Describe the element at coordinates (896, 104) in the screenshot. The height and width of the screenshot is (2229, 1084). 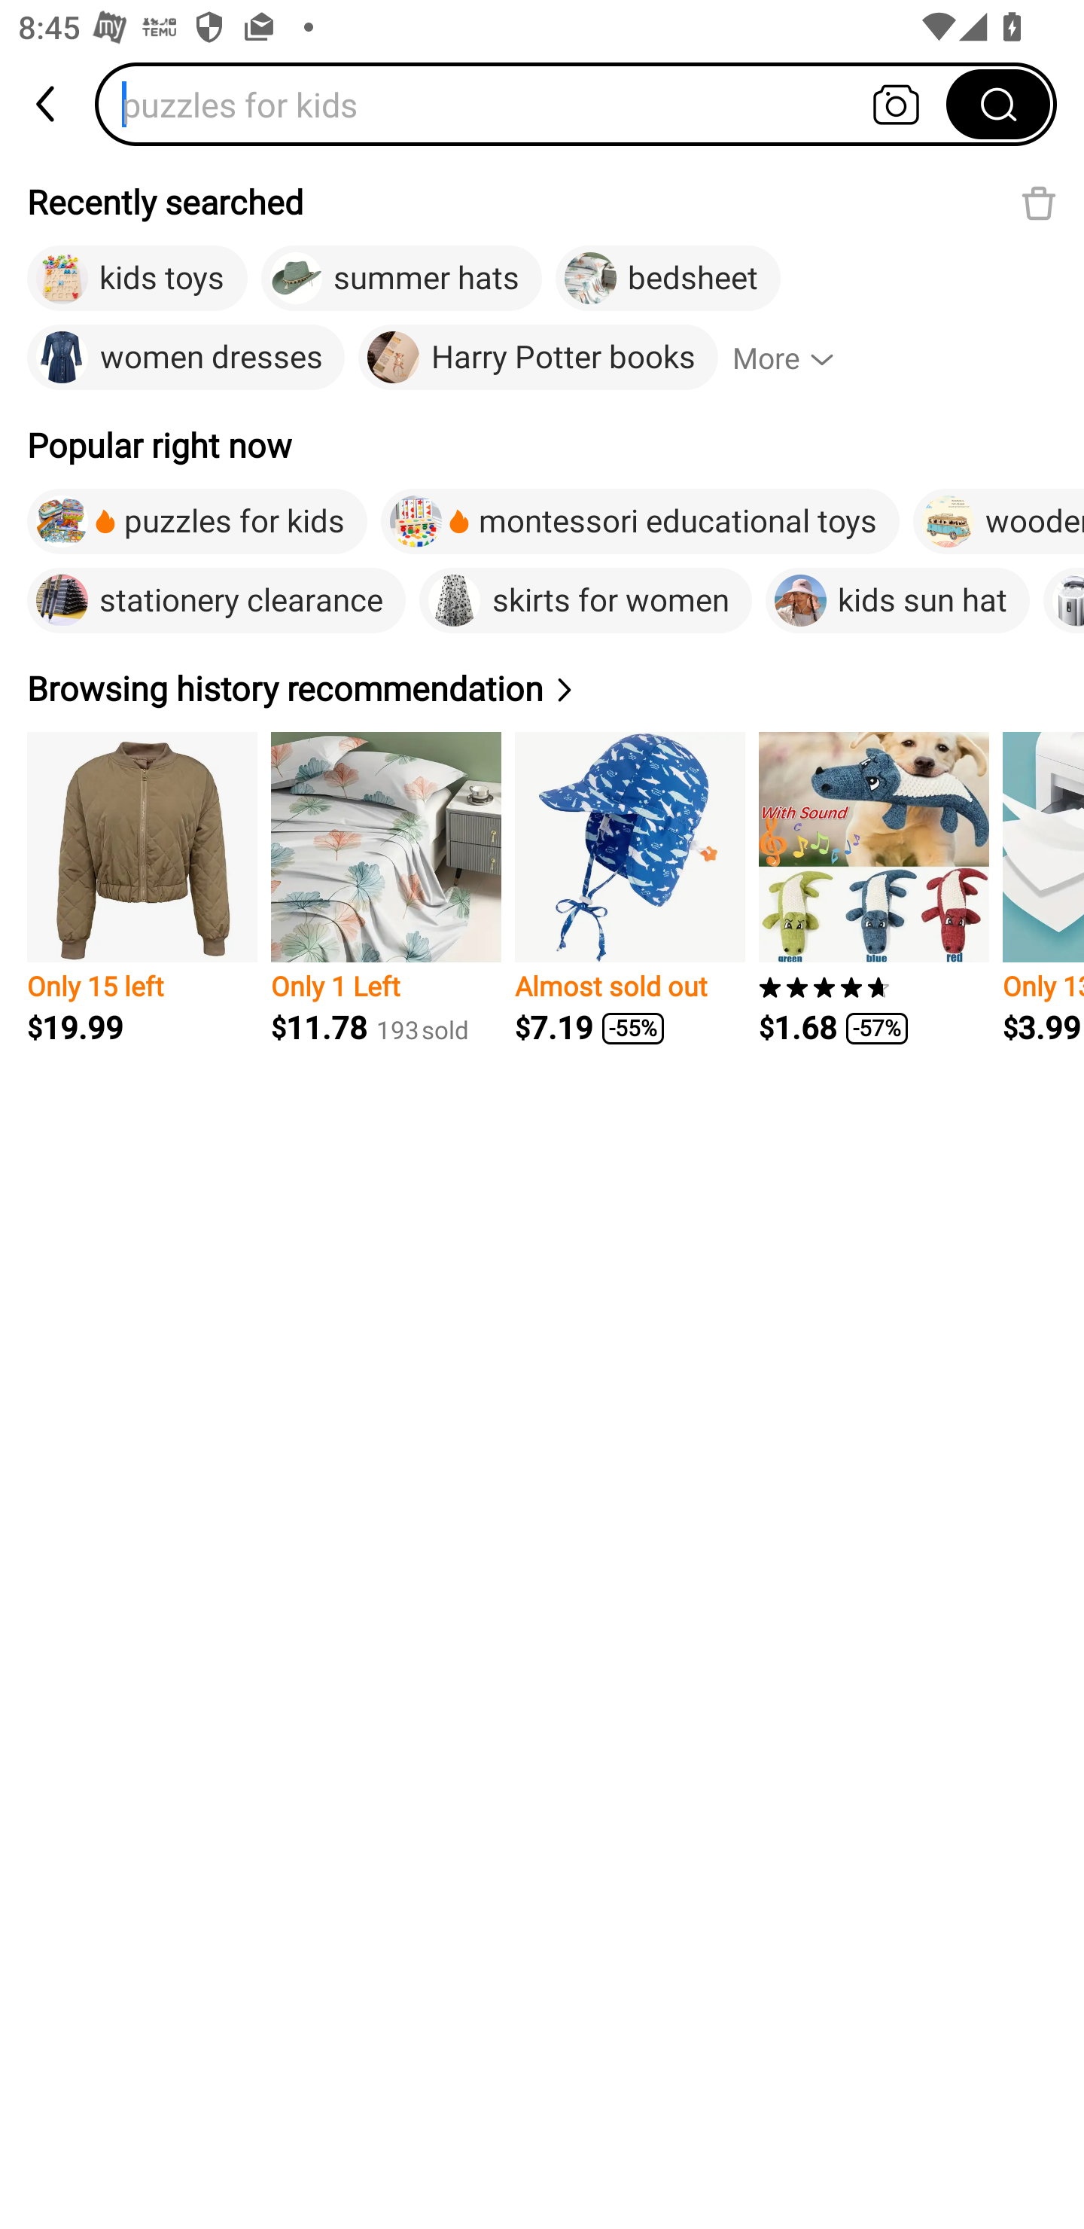
I see `Search by photo` at that location.